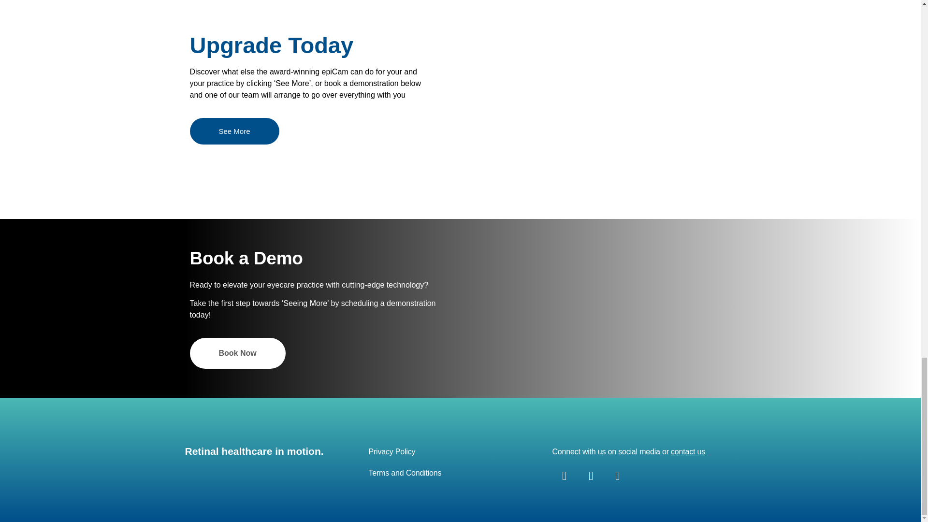 This screenshot has width=928, height=522. Describe the element at coordinates (688, 451) in the screenshot. I see `contact us` at that location.